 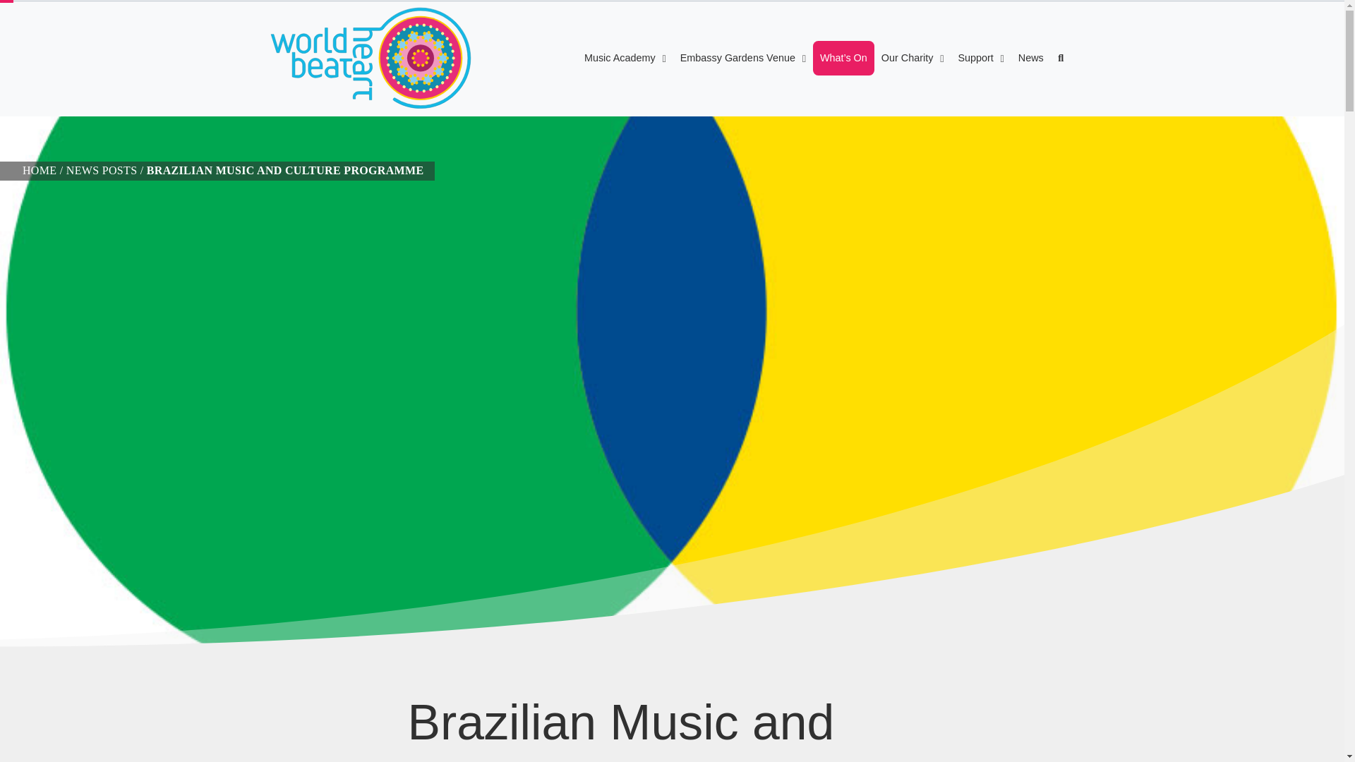 What do you see at coordinates (743, 58) in the screenshot?
I see `Embassy Gardens Venue` at bounding box center [743, 58].